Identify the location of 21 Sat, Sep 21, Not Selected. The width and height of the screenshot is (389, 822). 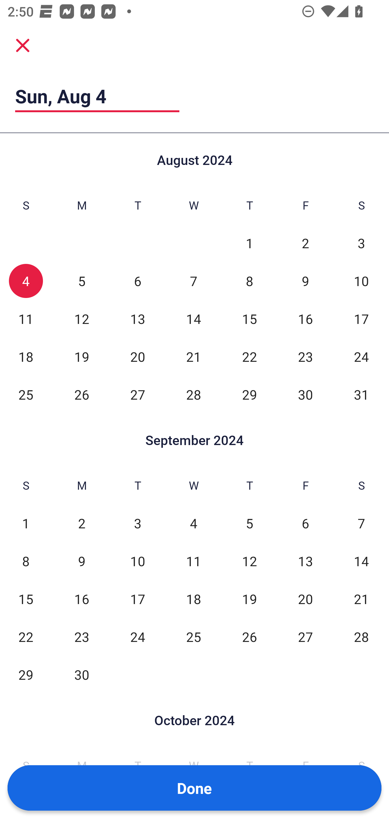
(361, 599).